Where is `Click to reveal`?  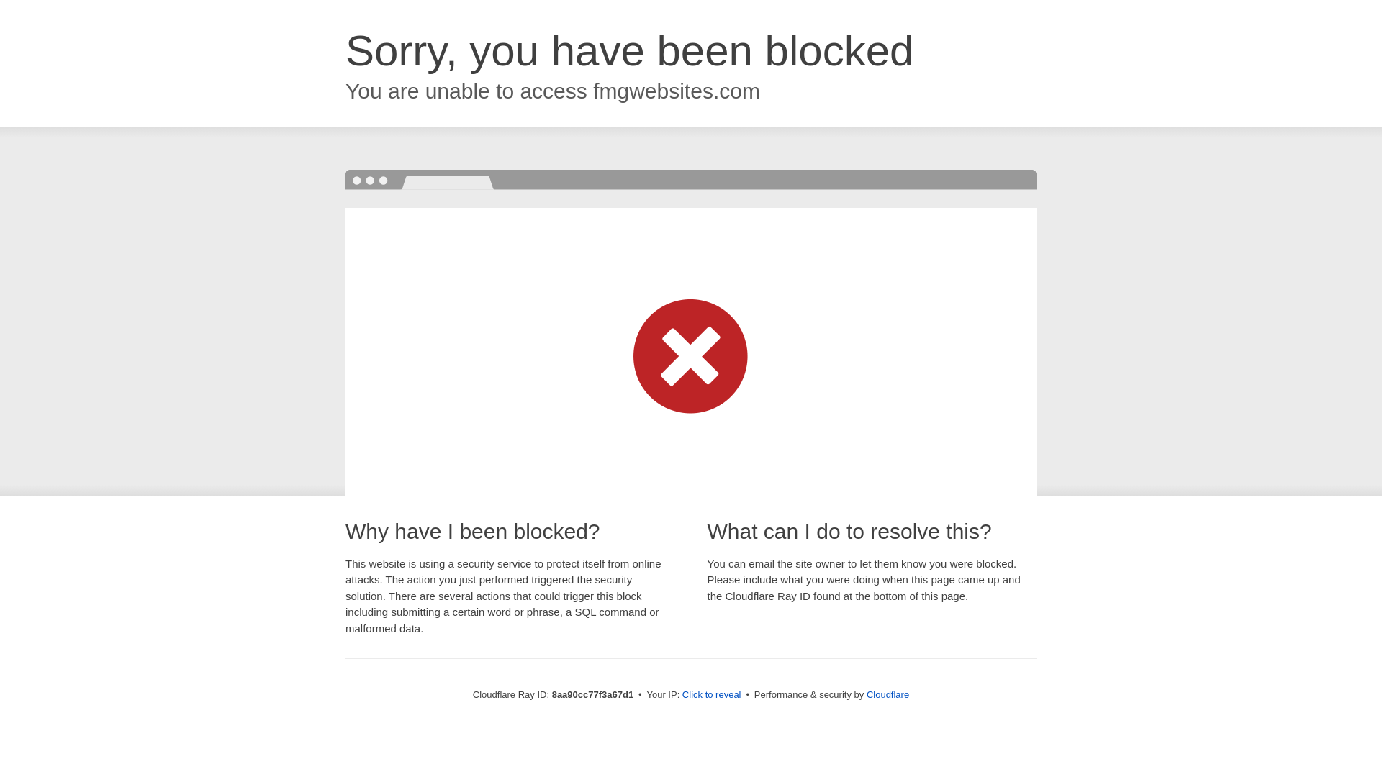
Click to reveal is located at coordinates (711, 695).